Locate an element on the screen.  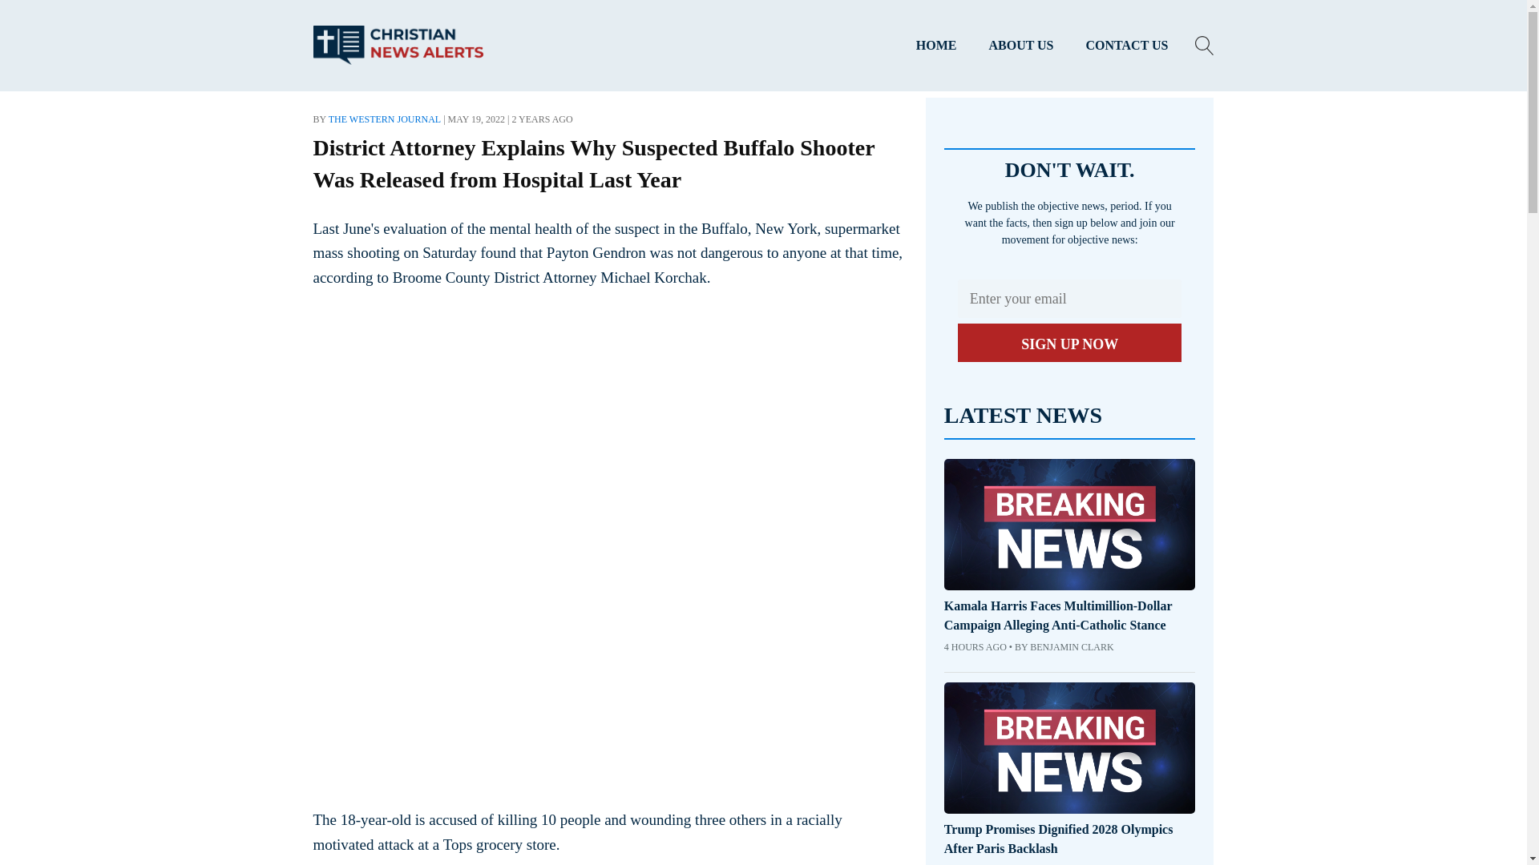
ABOUT US is located at coordinates (1021, 46).